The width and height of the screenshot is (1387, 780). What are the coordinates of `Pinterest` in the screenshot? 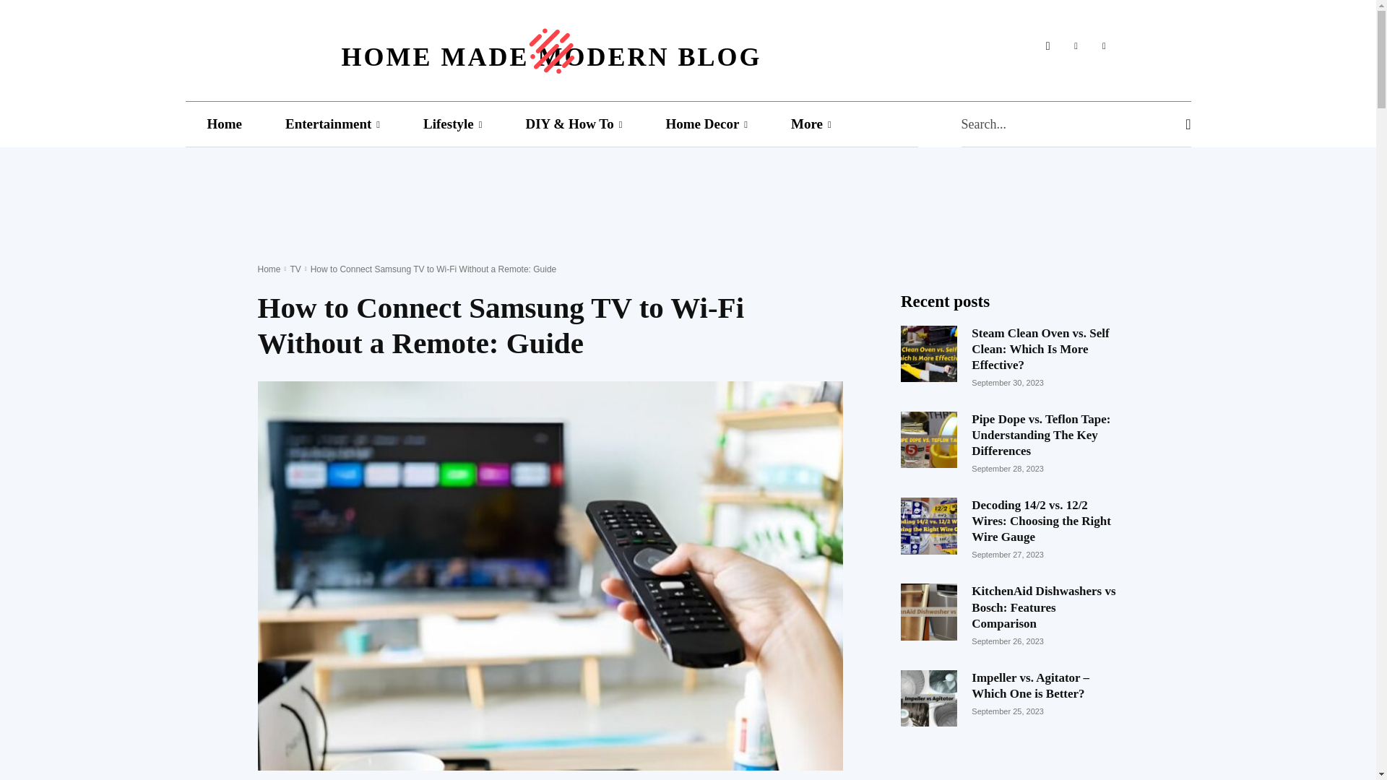 It's located at (1075, 46).